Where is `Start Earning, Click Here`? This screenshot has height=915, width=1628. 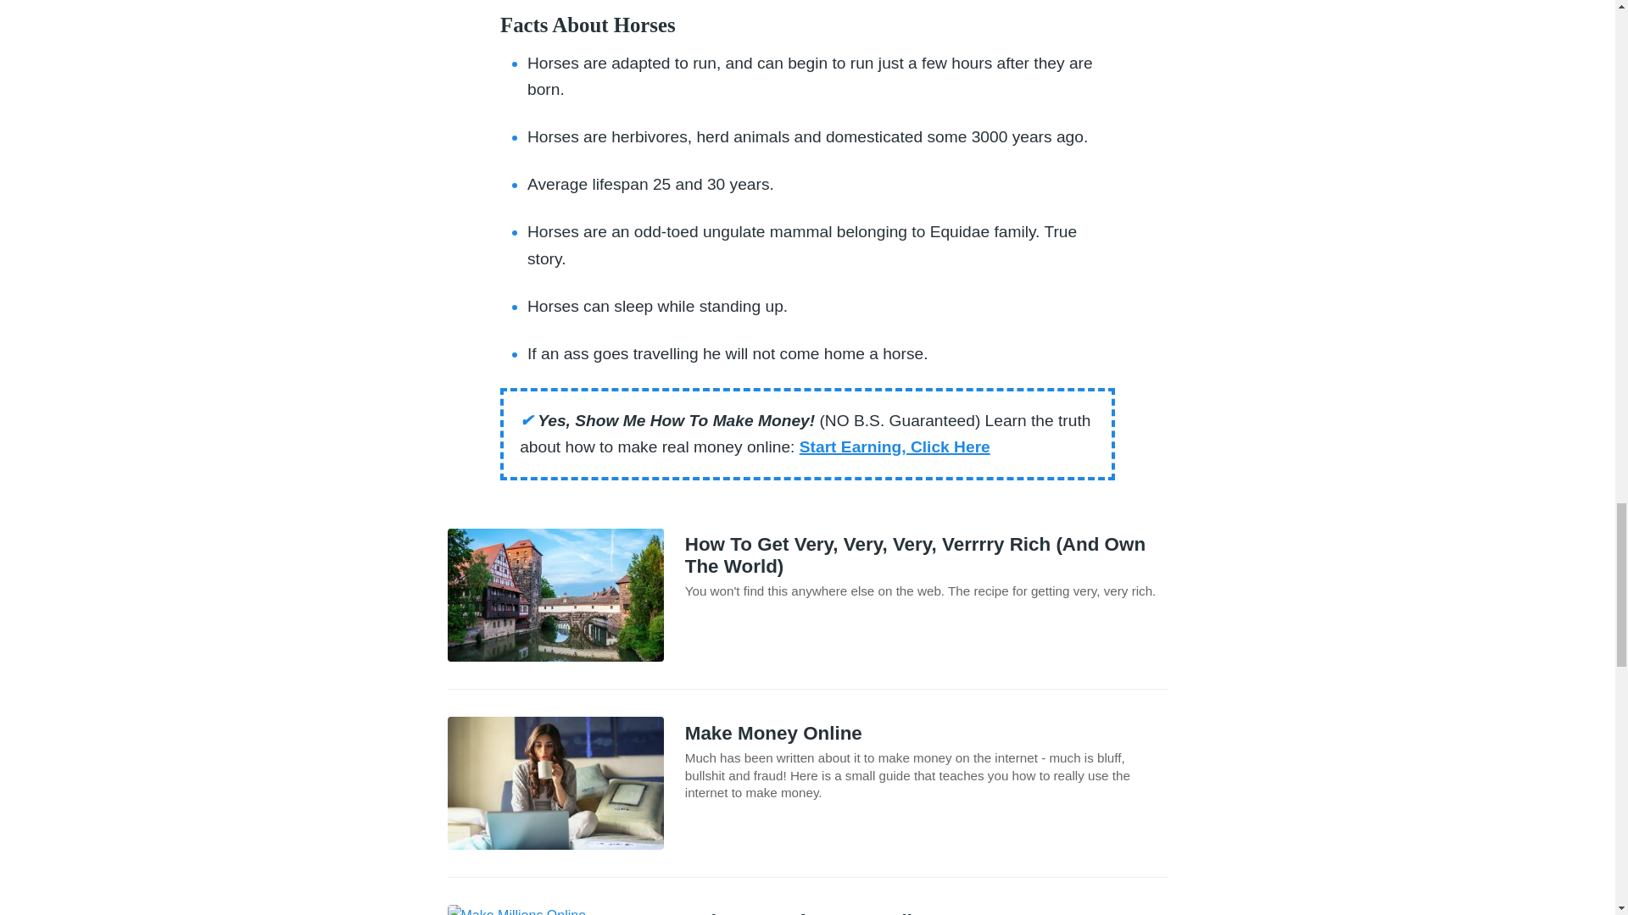
Start Earning, Click Here is located at coordinates (894, 446).